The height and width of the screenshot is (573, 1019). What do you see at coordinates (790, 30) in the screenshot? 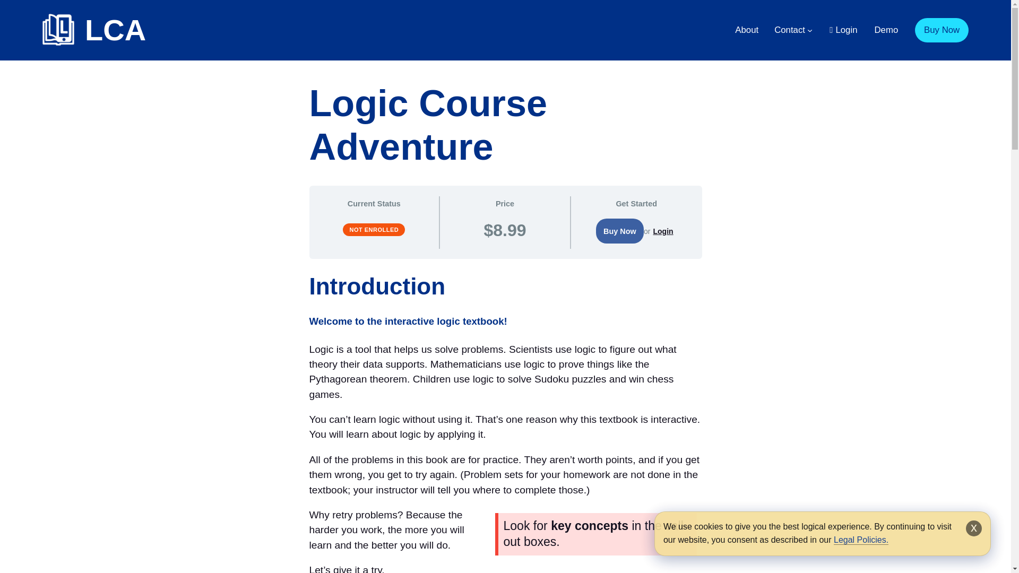
I see `Contact` at bounding box center [790, 30].